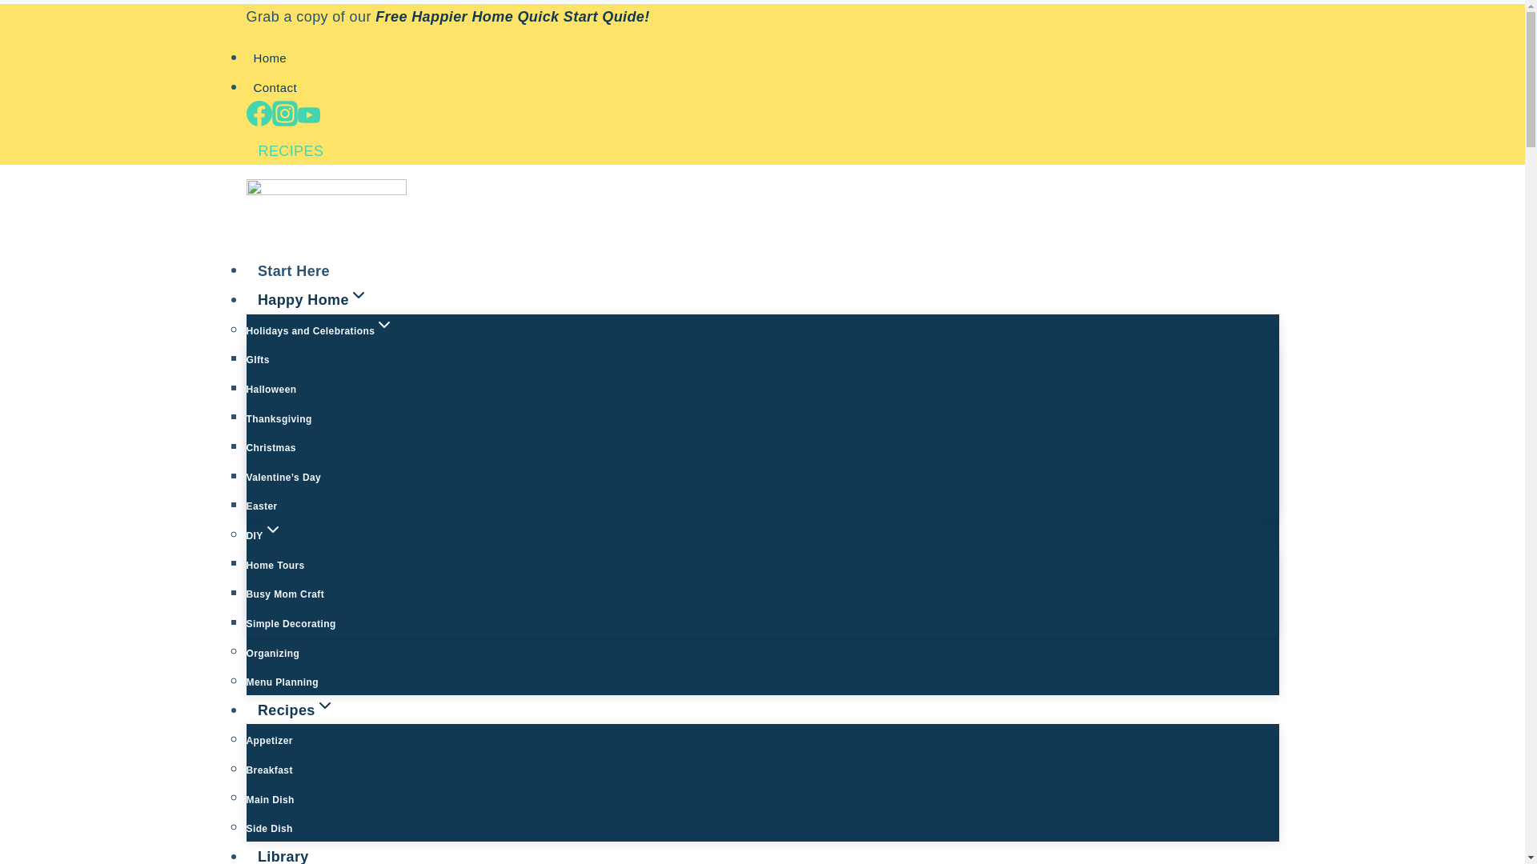 The image size is (1537, 864). What do you see at coordinates (271, 58) in the screenshot?
I see `Home` at bounding box center [271, 58].